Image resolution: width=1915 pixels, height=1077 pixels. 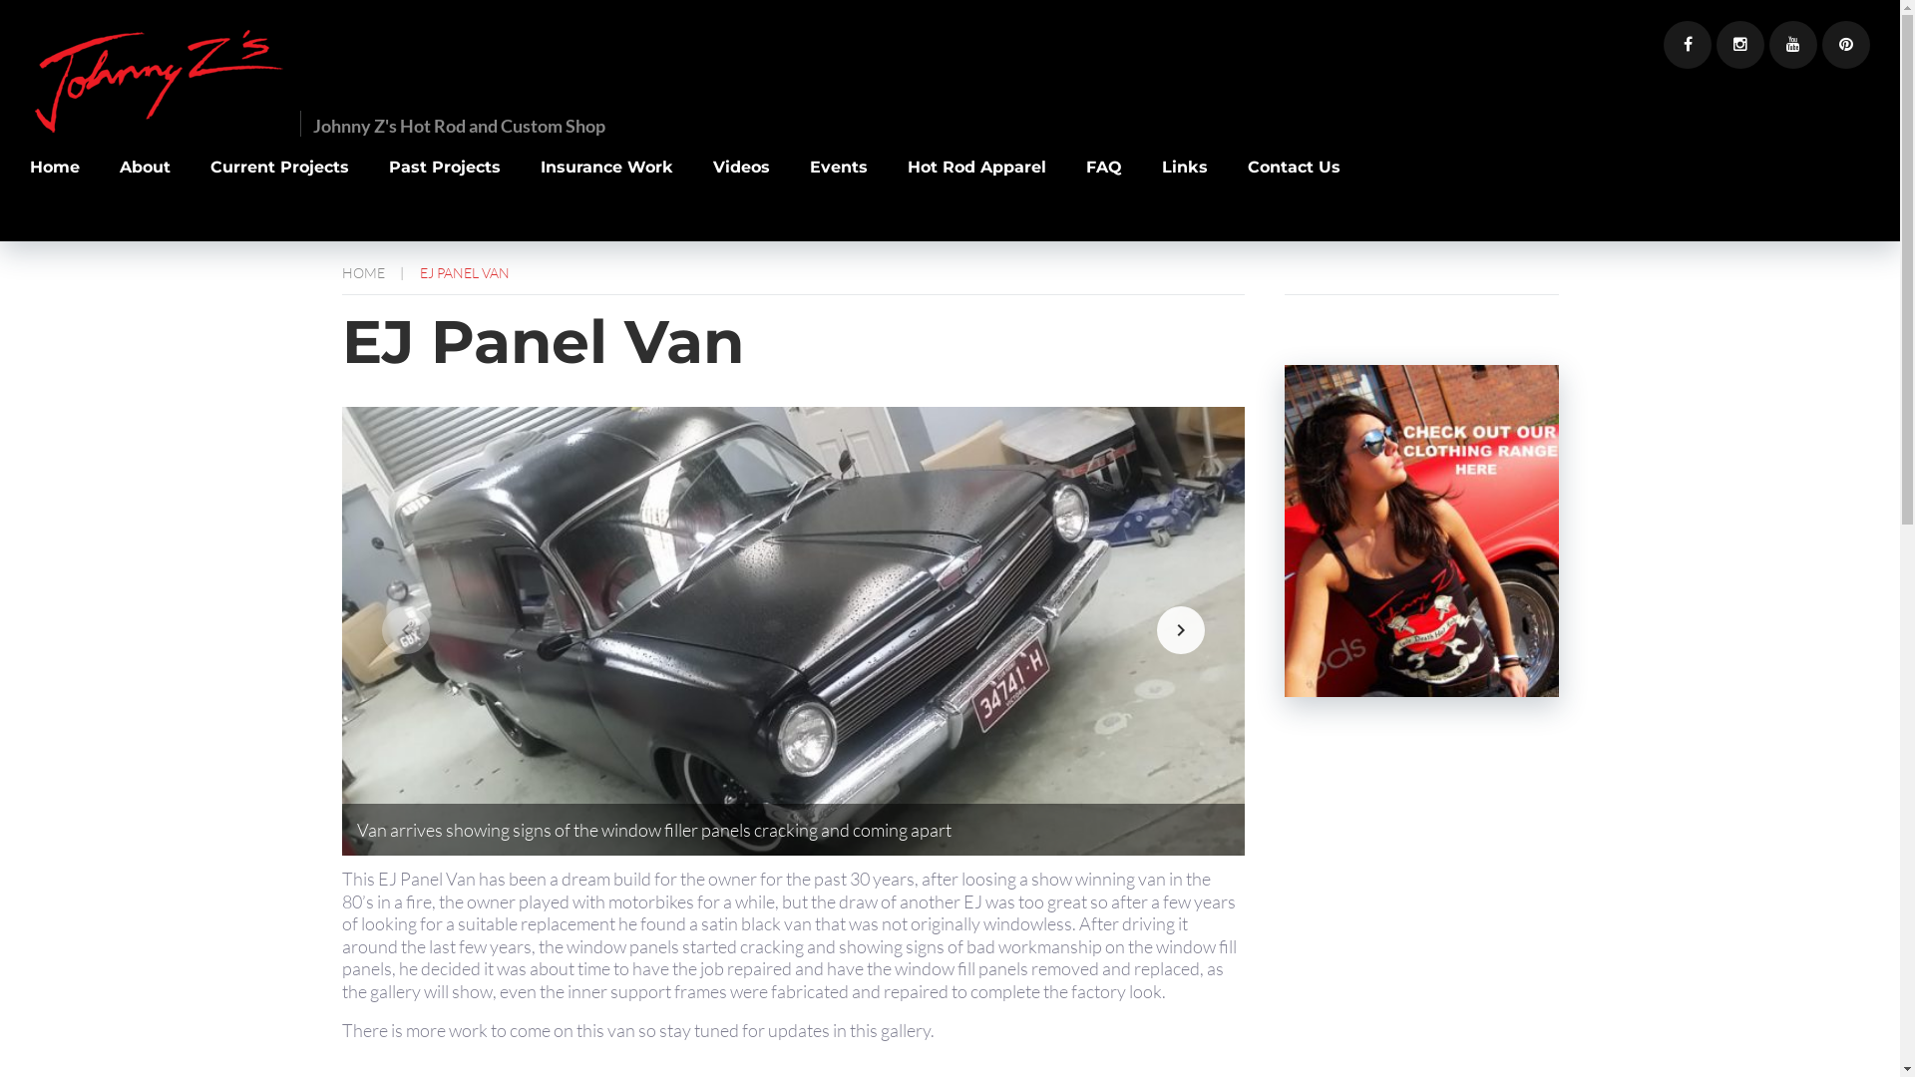 What do you see at coordinates (1185, 187) in the screenshot?
I see `Links` at bounding box center [1185, 187].